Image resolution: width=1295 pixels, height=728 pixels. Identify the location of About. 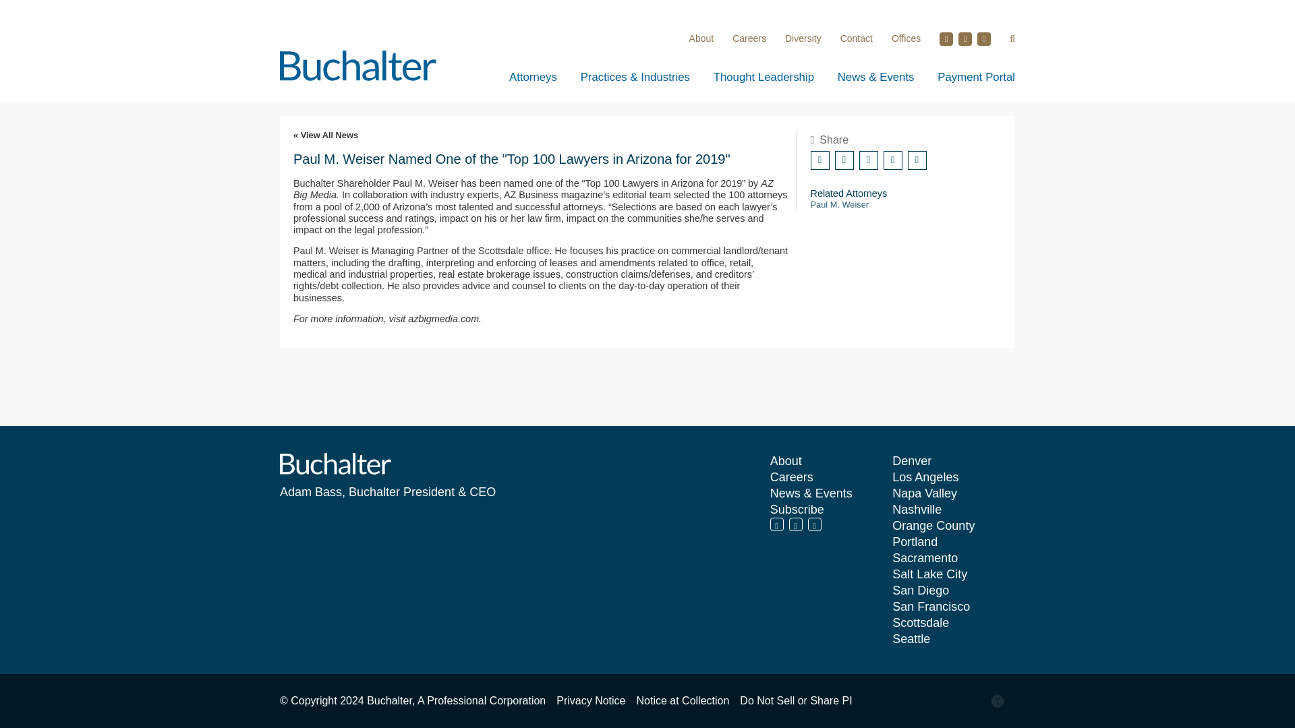
(701, 38).